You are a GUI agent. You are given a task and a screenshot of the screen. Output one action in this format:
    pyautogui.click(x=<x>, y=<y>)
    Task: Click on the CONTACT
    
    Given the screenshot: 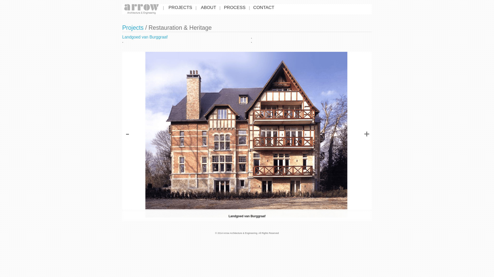 What is the action you would take?
    pyautogui.click(x=263, y=7)
    